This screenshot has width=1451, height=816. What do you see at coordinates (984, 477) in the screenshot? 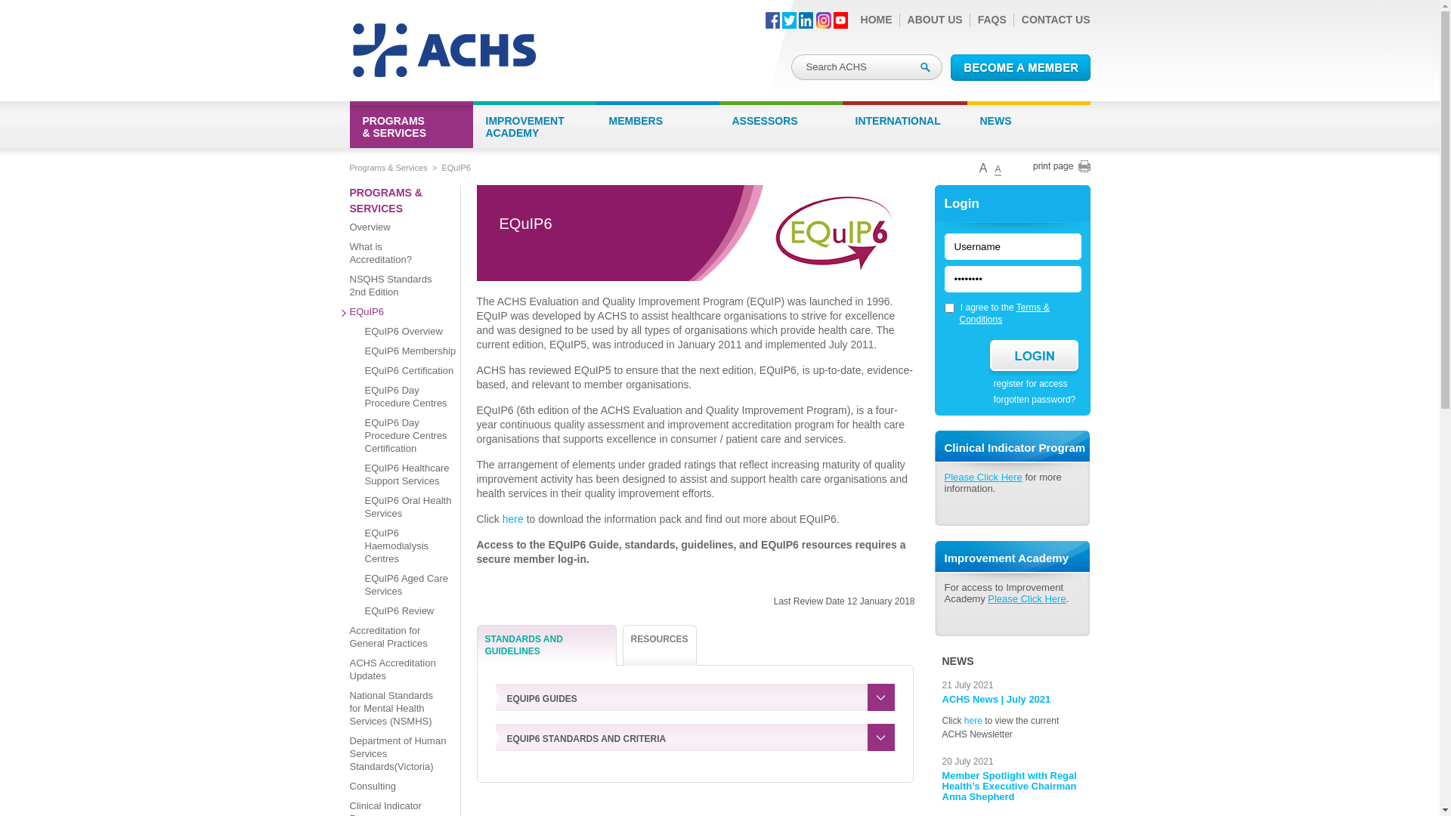
I see `Please Click Here` at bounding box center [984, 477].